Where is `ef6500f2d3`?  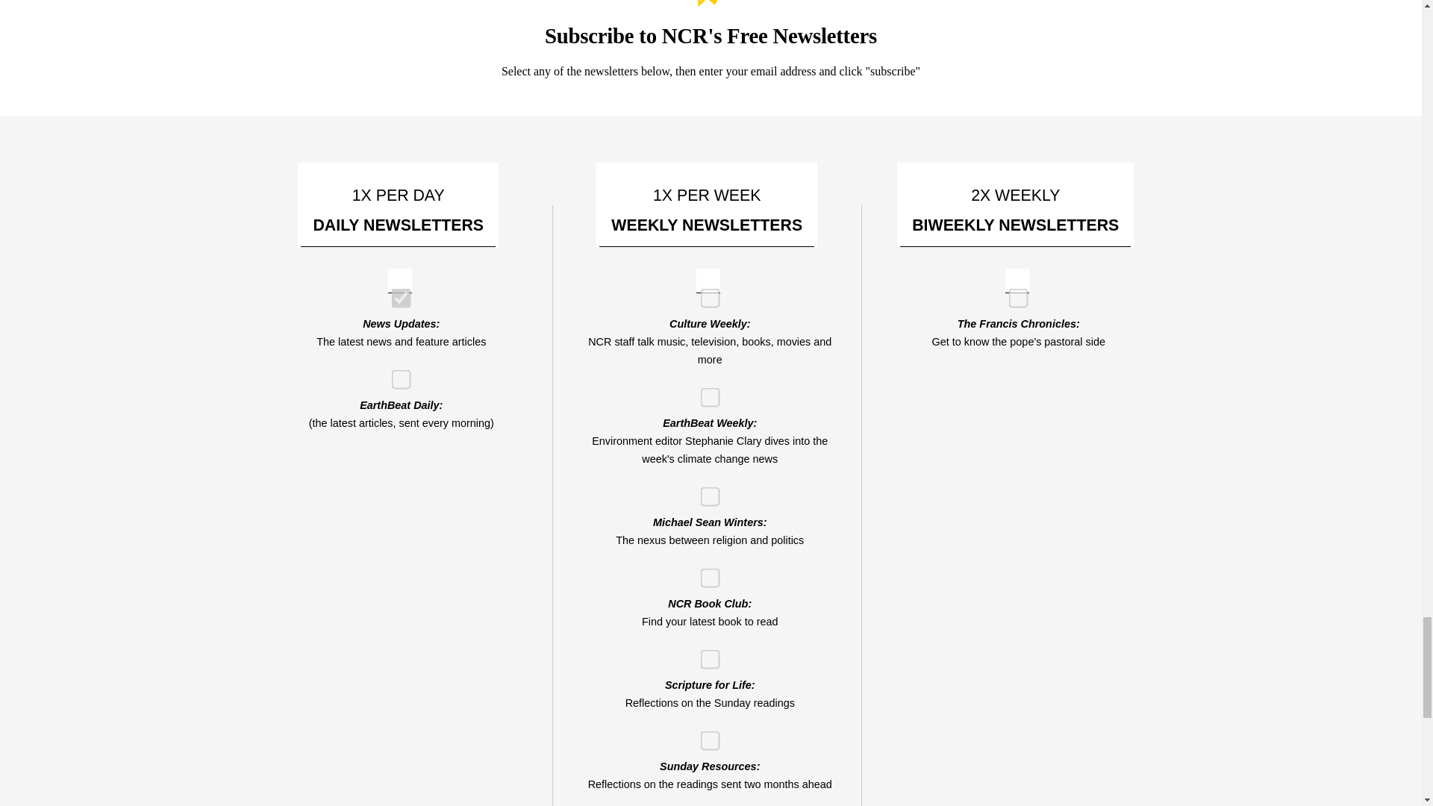 ef6500f2d3 is located at coordinates (705, 393).